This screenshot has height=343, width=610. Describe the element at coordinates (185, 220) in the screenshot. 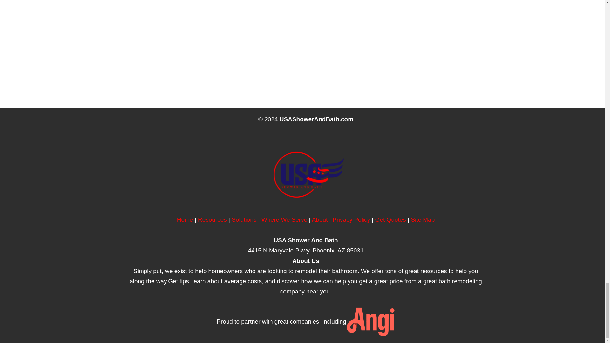

I see `USA Shower And bath` at that location.